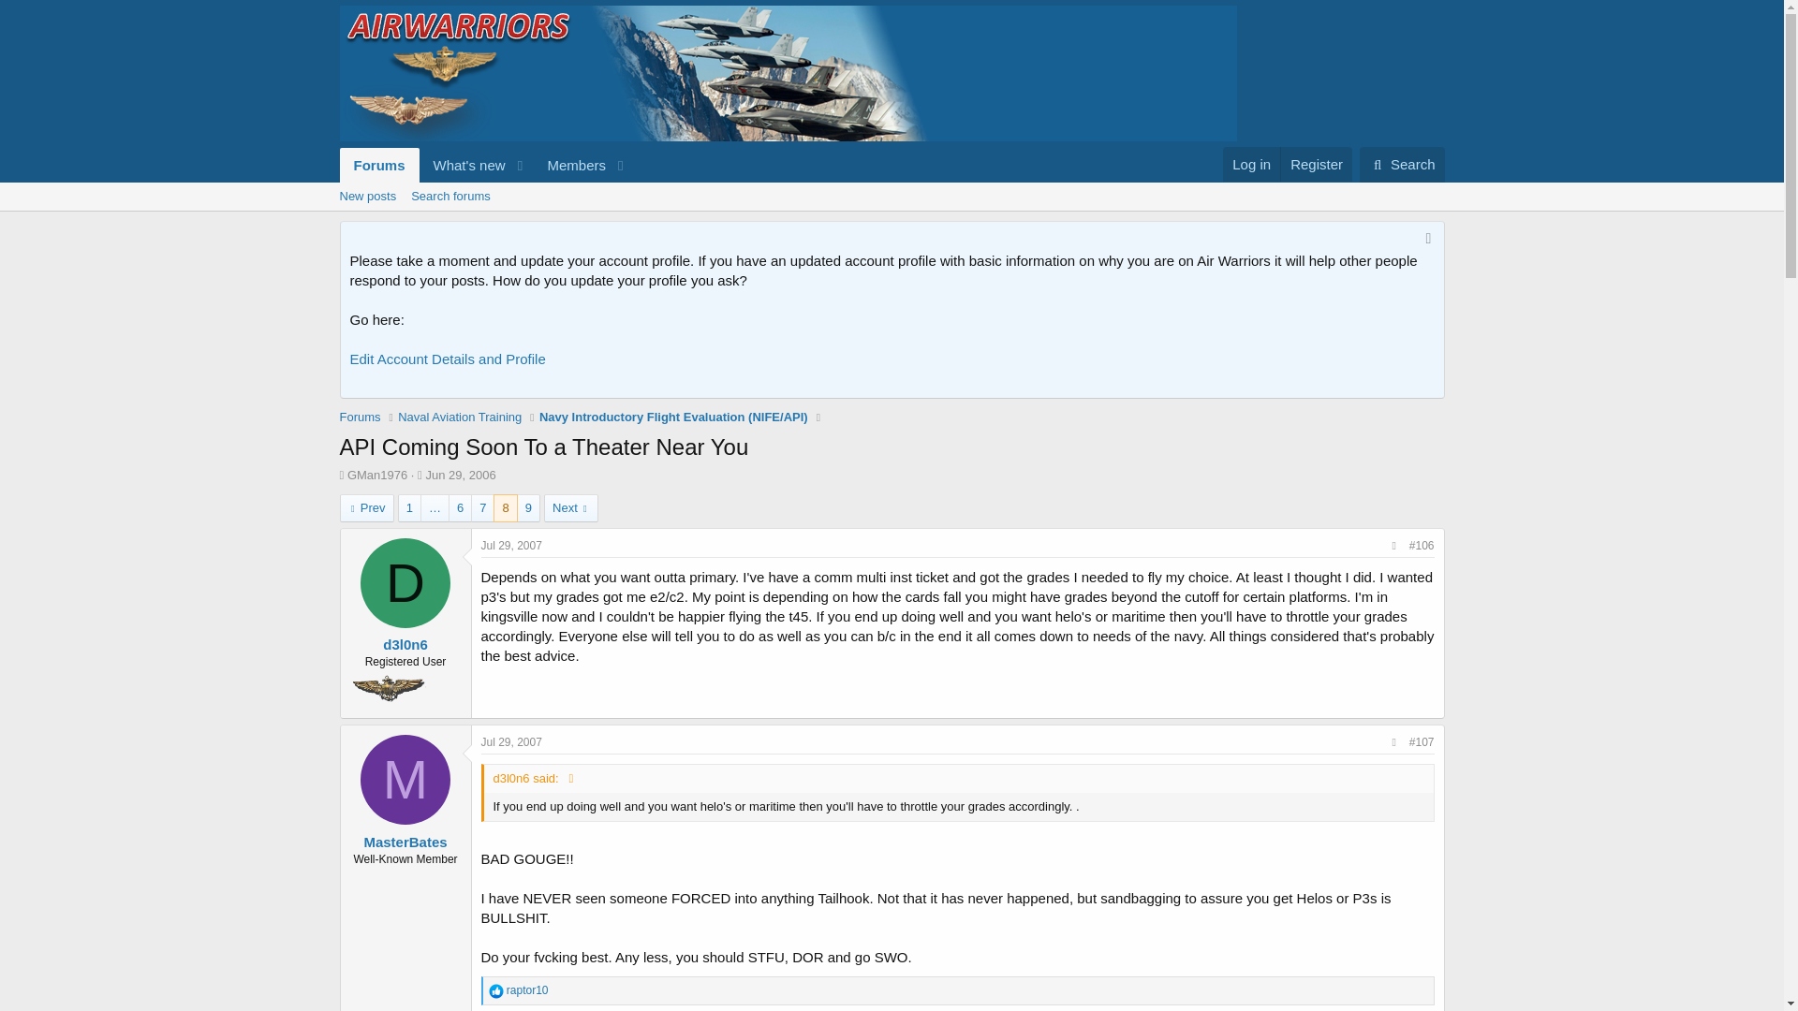 Image resolution: width=1798 pixels, height=1011 pixels. What do you see at coordinates (367, 197) in the screenshot?
I see `New posts` at bounding box center [367, 197].